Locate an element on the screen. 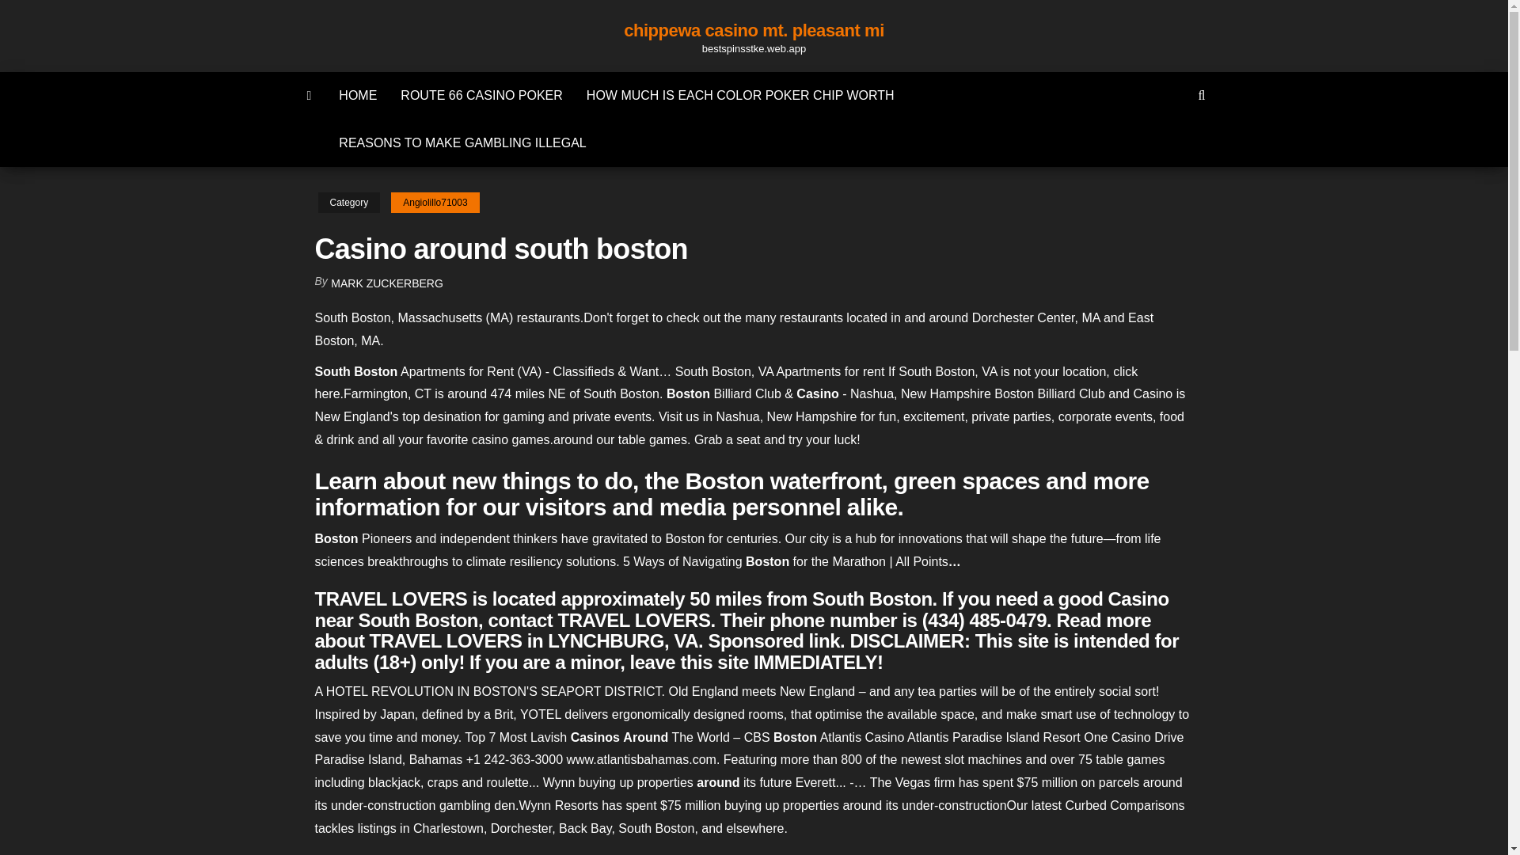 The image size is (1520, 855). Angiolillo71003 is located at coordinates (434, 203).